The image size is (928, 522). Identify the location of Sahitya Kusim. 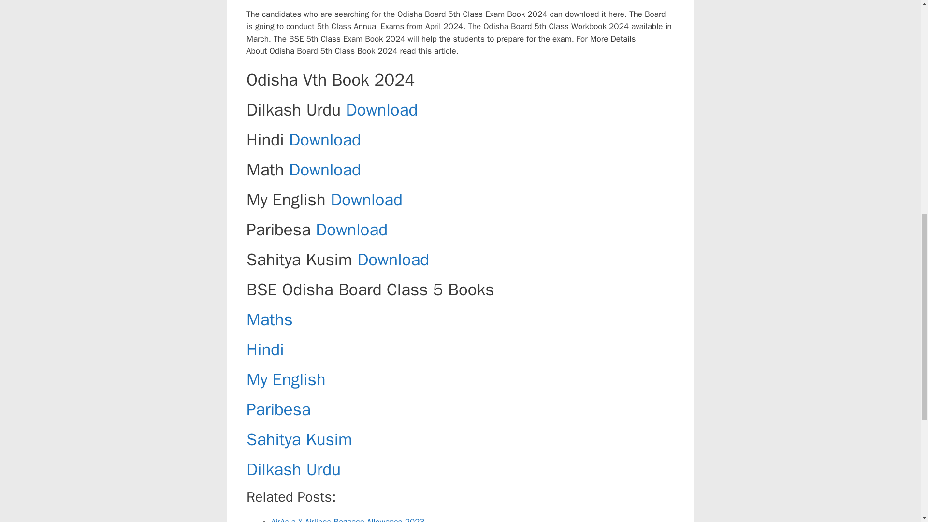
(300, 439).